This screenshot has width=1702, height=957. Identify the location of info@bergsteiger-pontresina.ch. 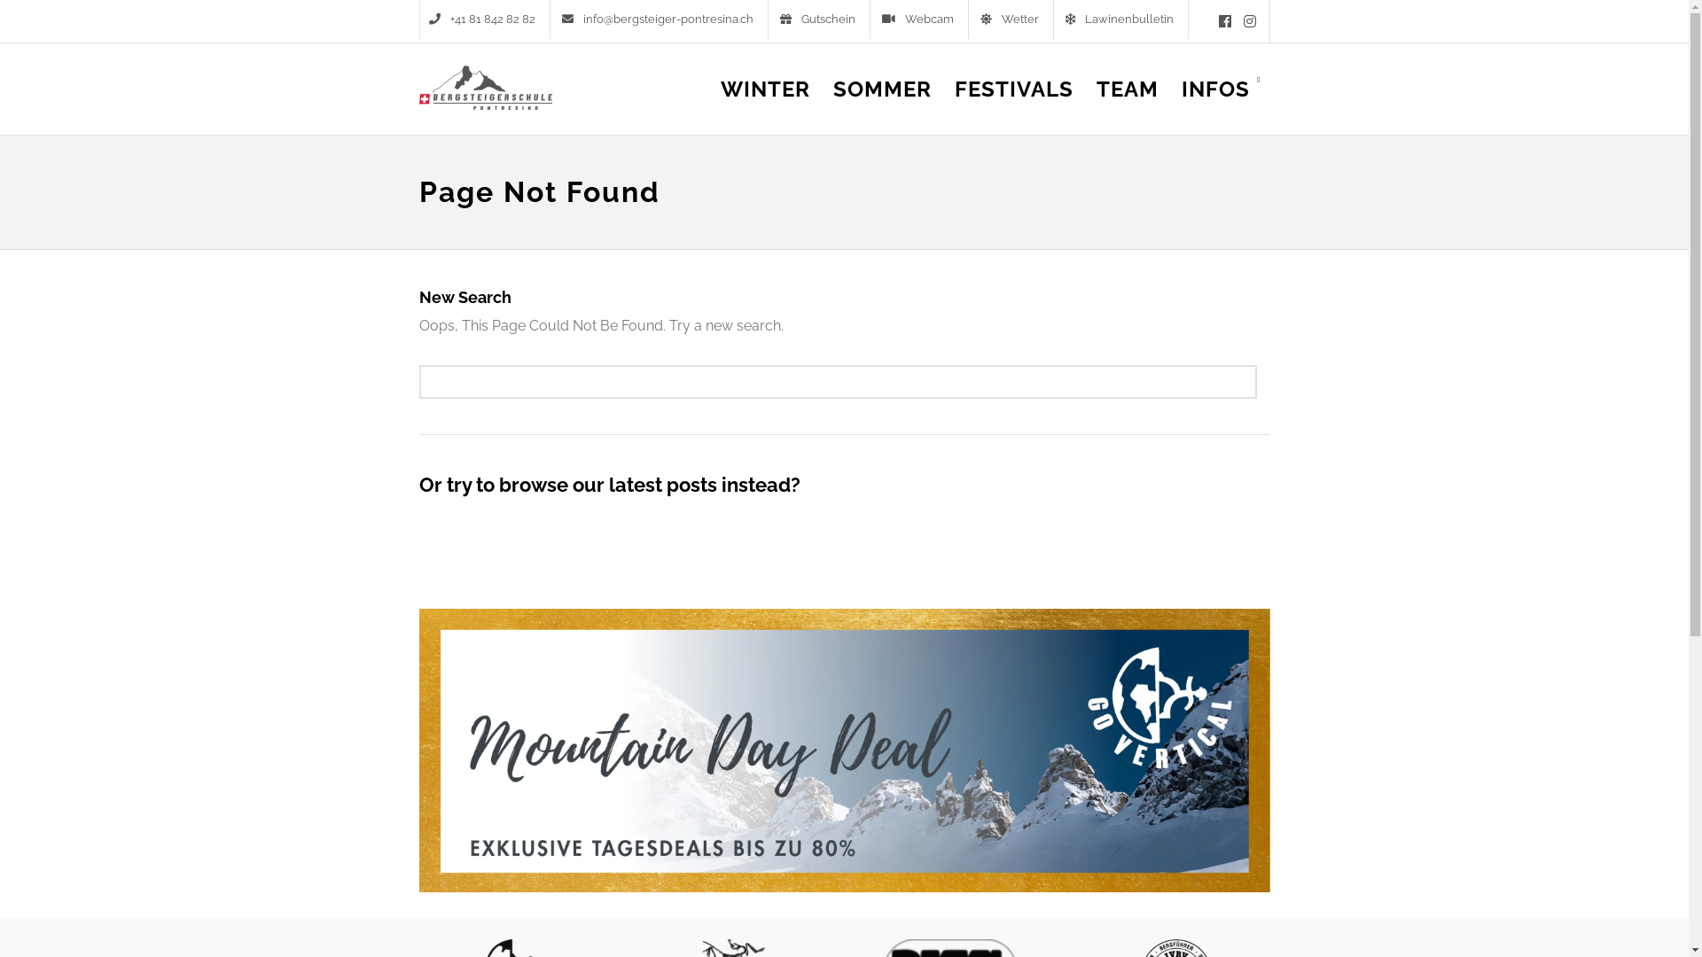
(660, 19).